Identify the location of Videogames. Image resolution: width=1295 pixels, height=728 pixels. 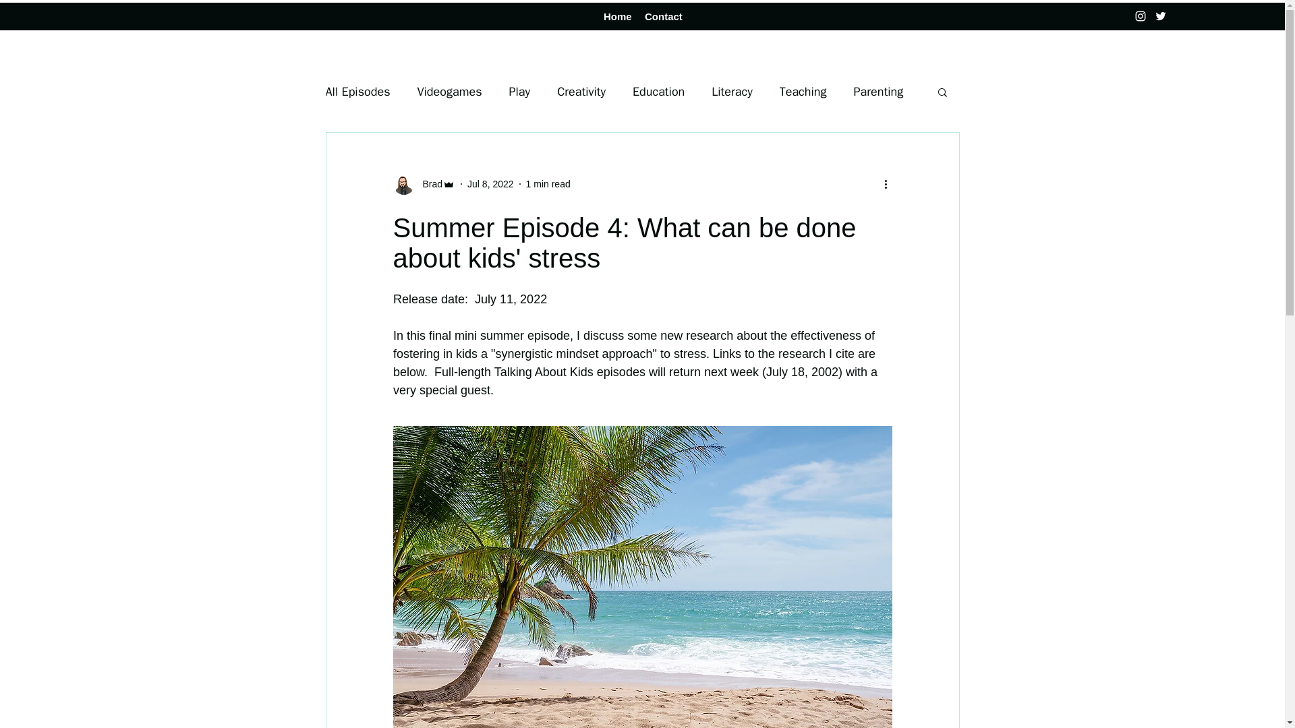
(449, 92).